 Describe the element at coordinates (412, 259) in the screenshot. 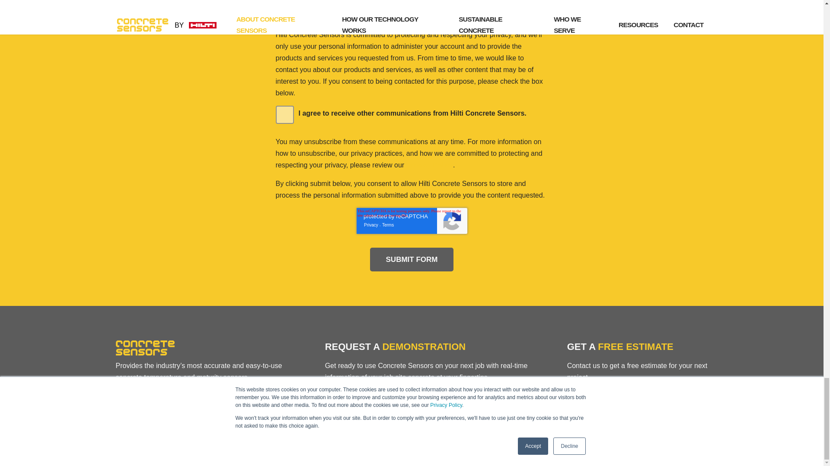

I see `Submit Form` at that location.